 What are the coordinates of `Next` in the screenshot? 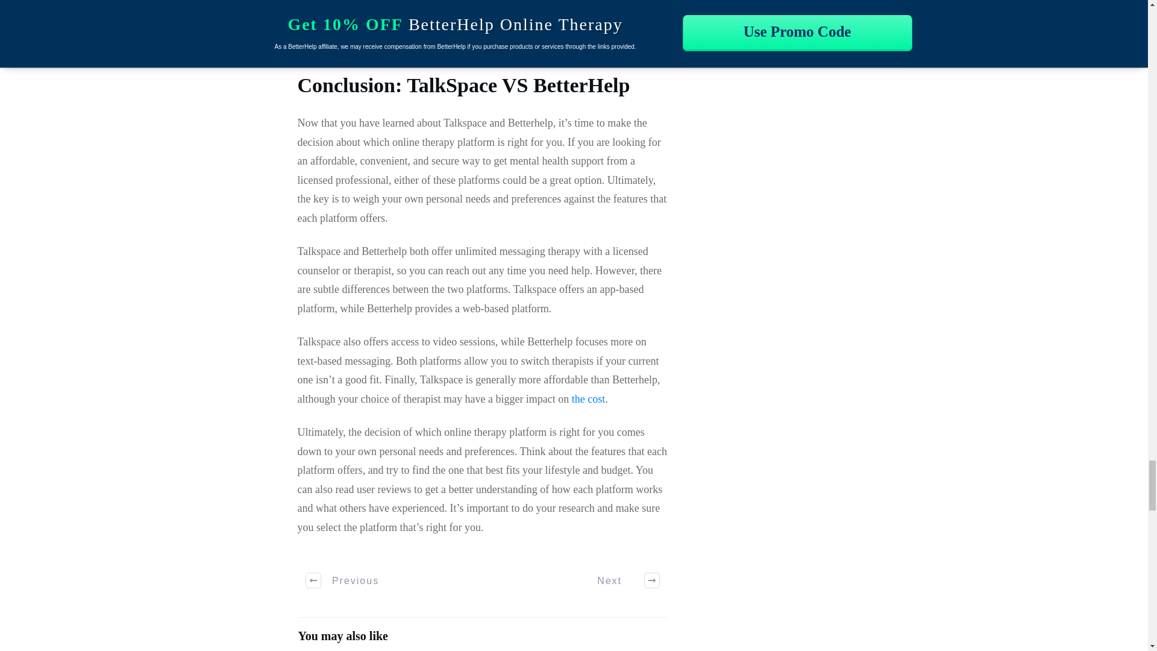 It's located at (622, 580).